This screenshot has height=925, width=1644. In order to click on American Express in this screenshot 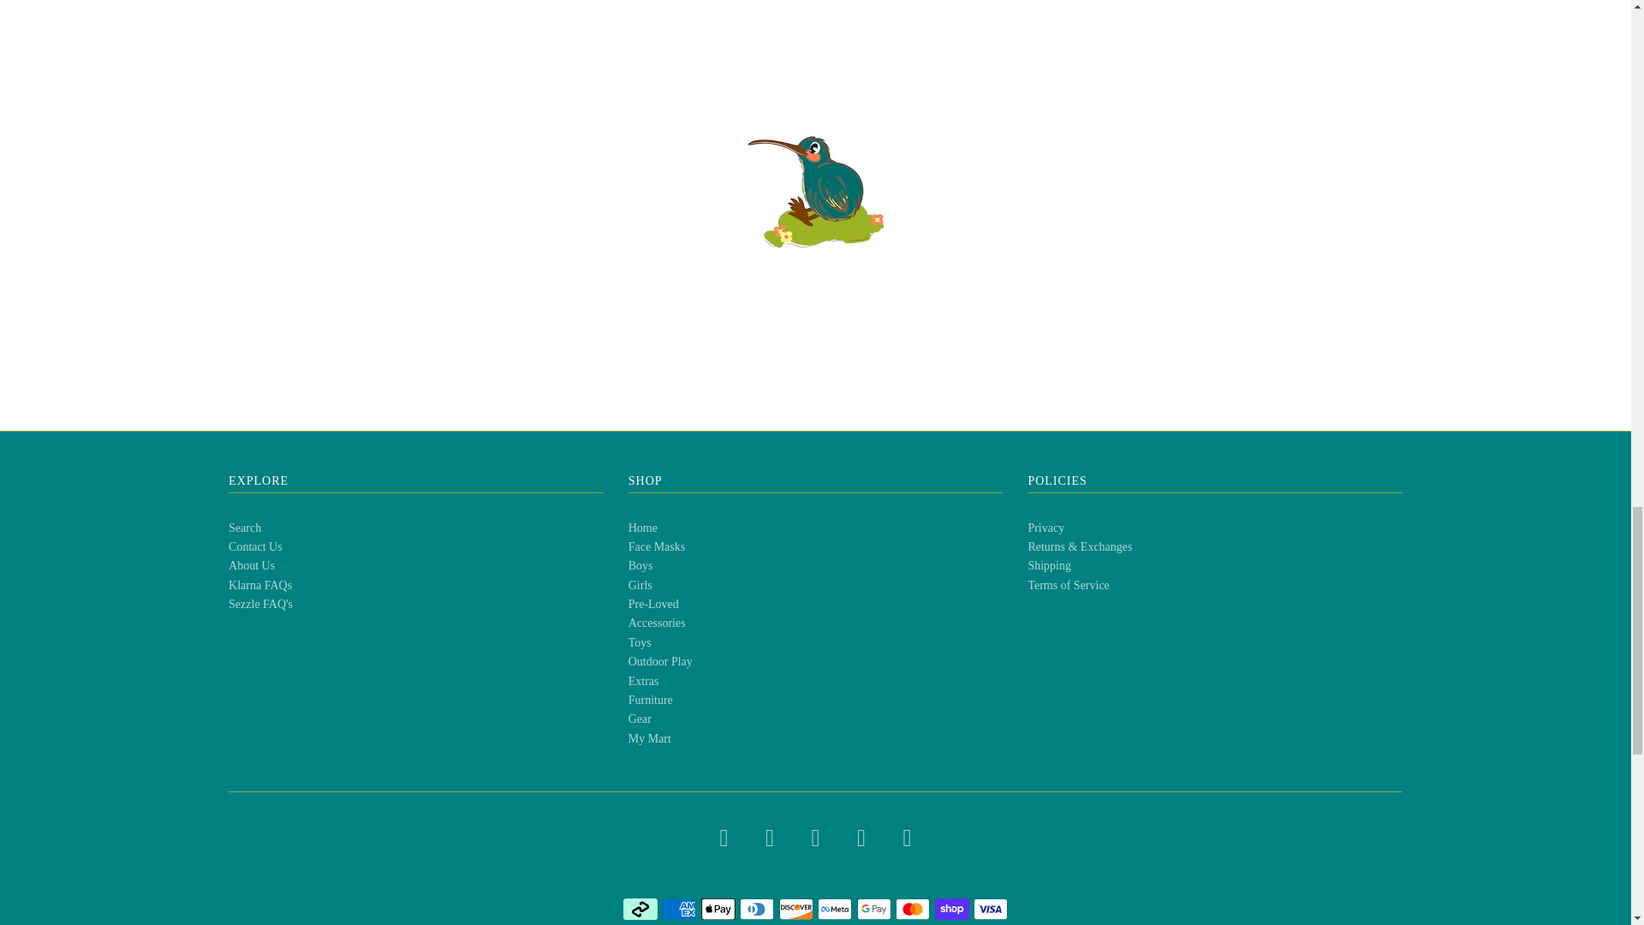, I will do `click(678, 909)`.